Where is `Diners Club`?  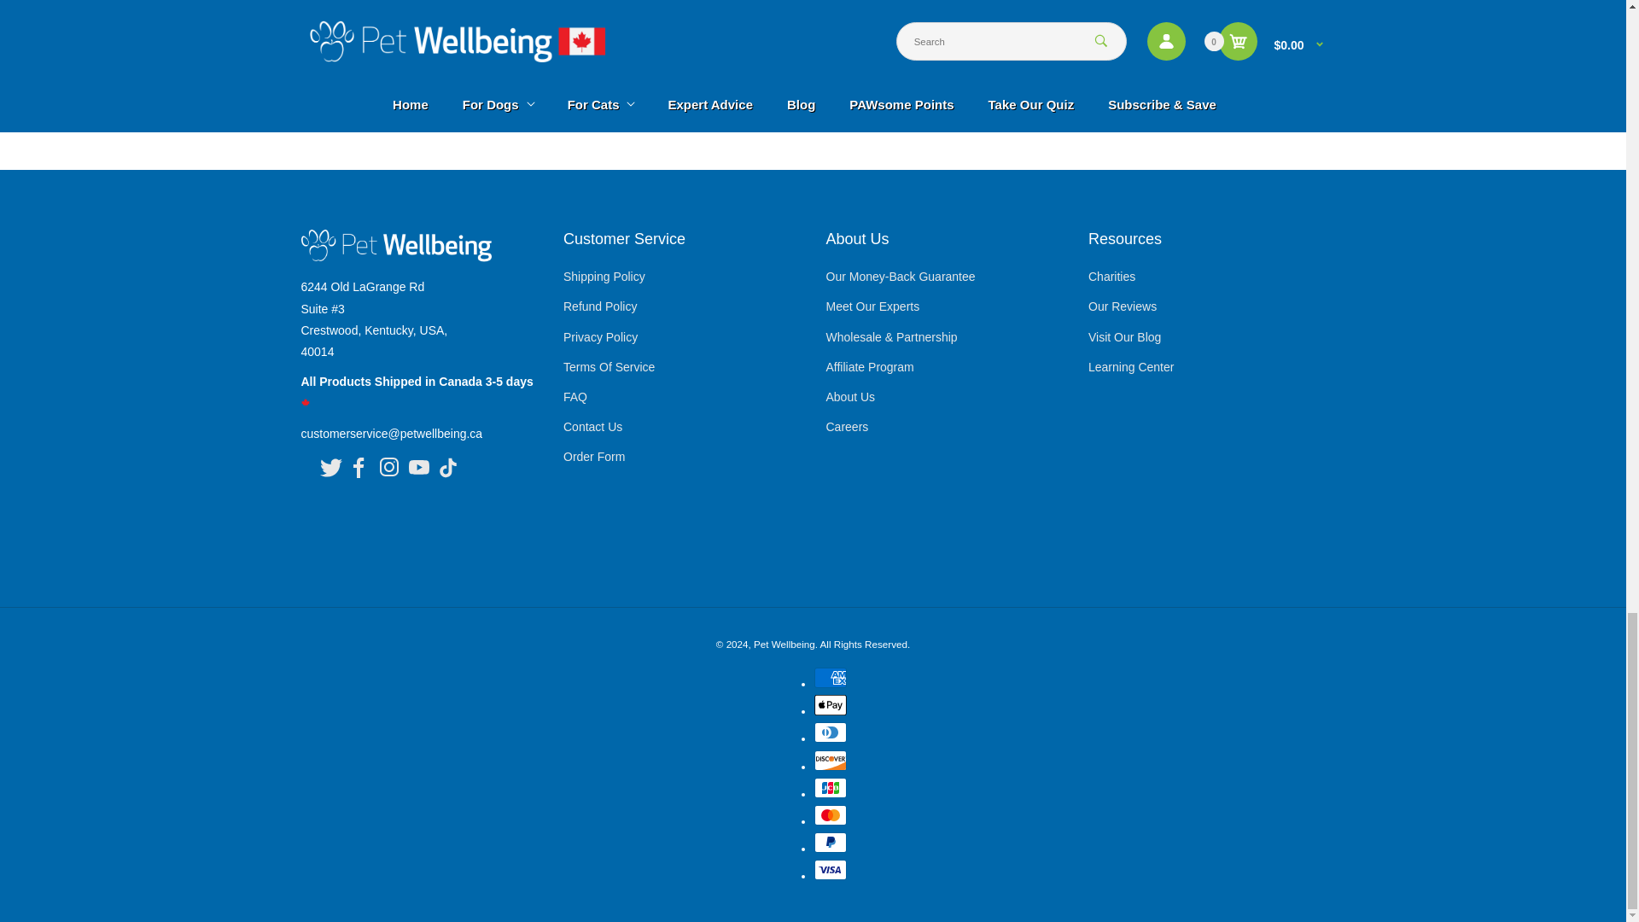 Diners Club is located at coordinates (831, 732).